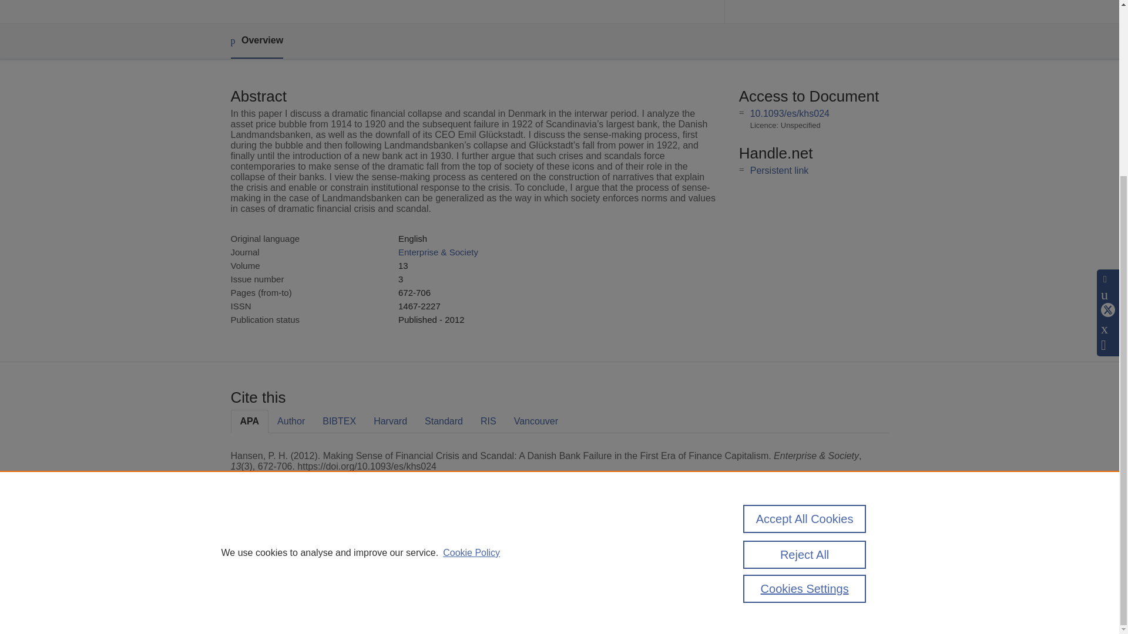  I want to click on Cookies Settings, so click(805, 352).